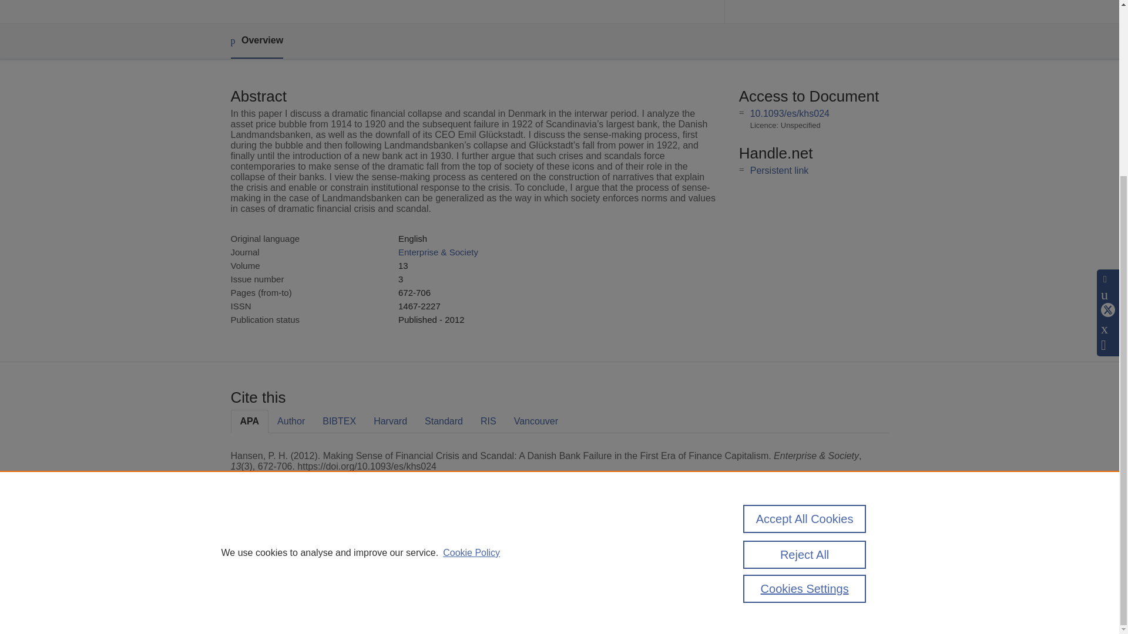  I want to click on Cookies Settings, so click(805, 352).